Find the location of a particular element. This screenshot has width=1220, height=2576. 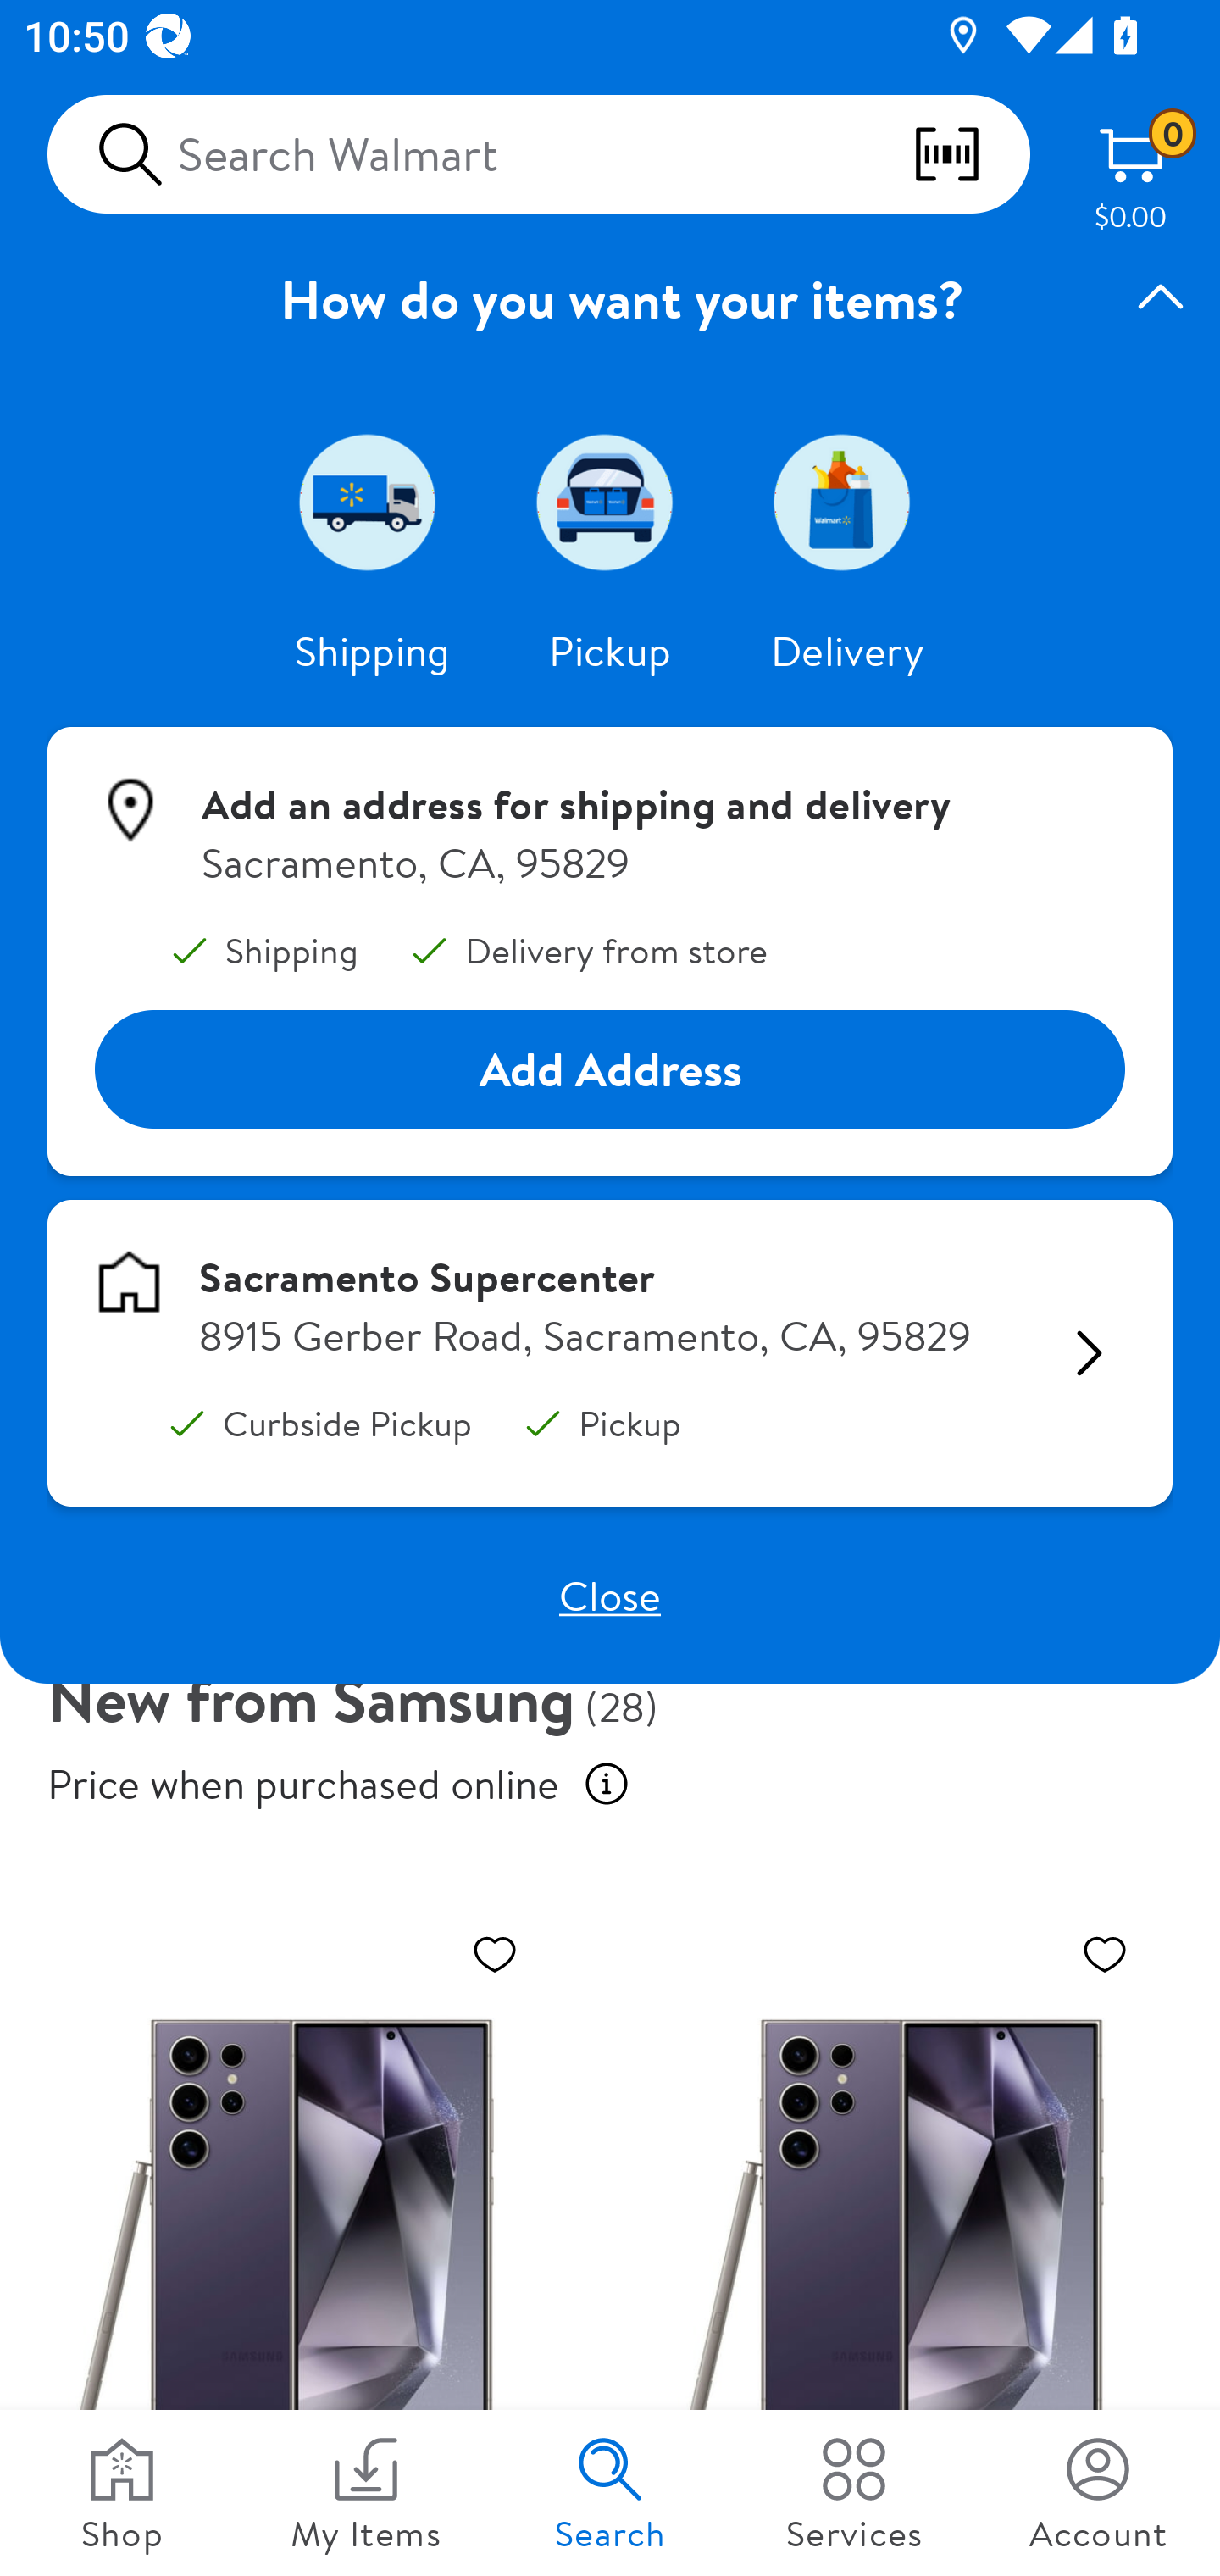

Delivery 3 of 3 is located at coordinates (847, 502).